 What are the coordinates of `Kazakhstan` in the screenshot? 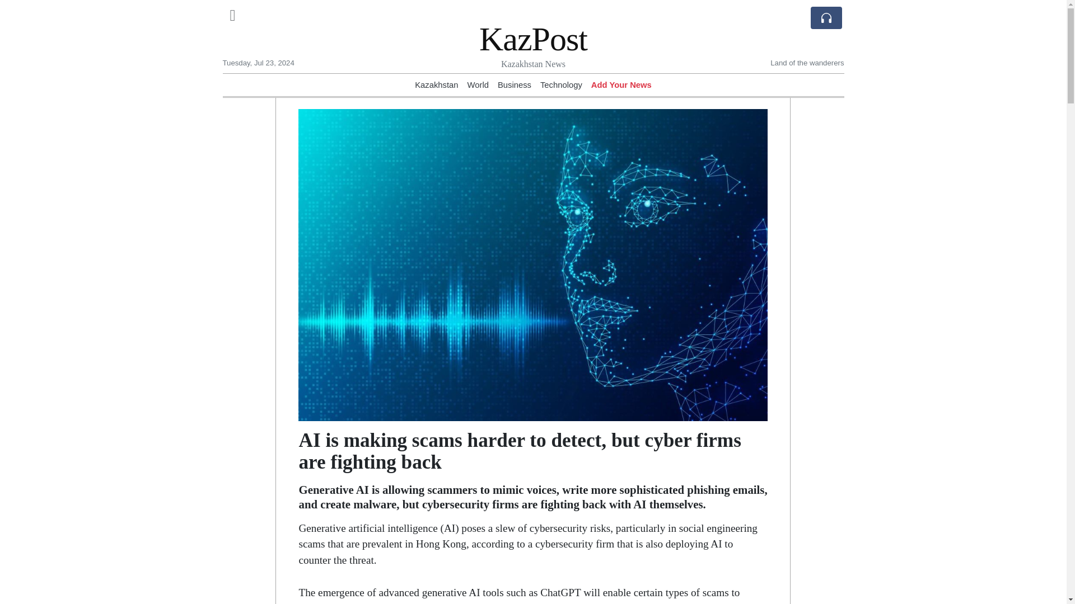 It's located at (436, 84).